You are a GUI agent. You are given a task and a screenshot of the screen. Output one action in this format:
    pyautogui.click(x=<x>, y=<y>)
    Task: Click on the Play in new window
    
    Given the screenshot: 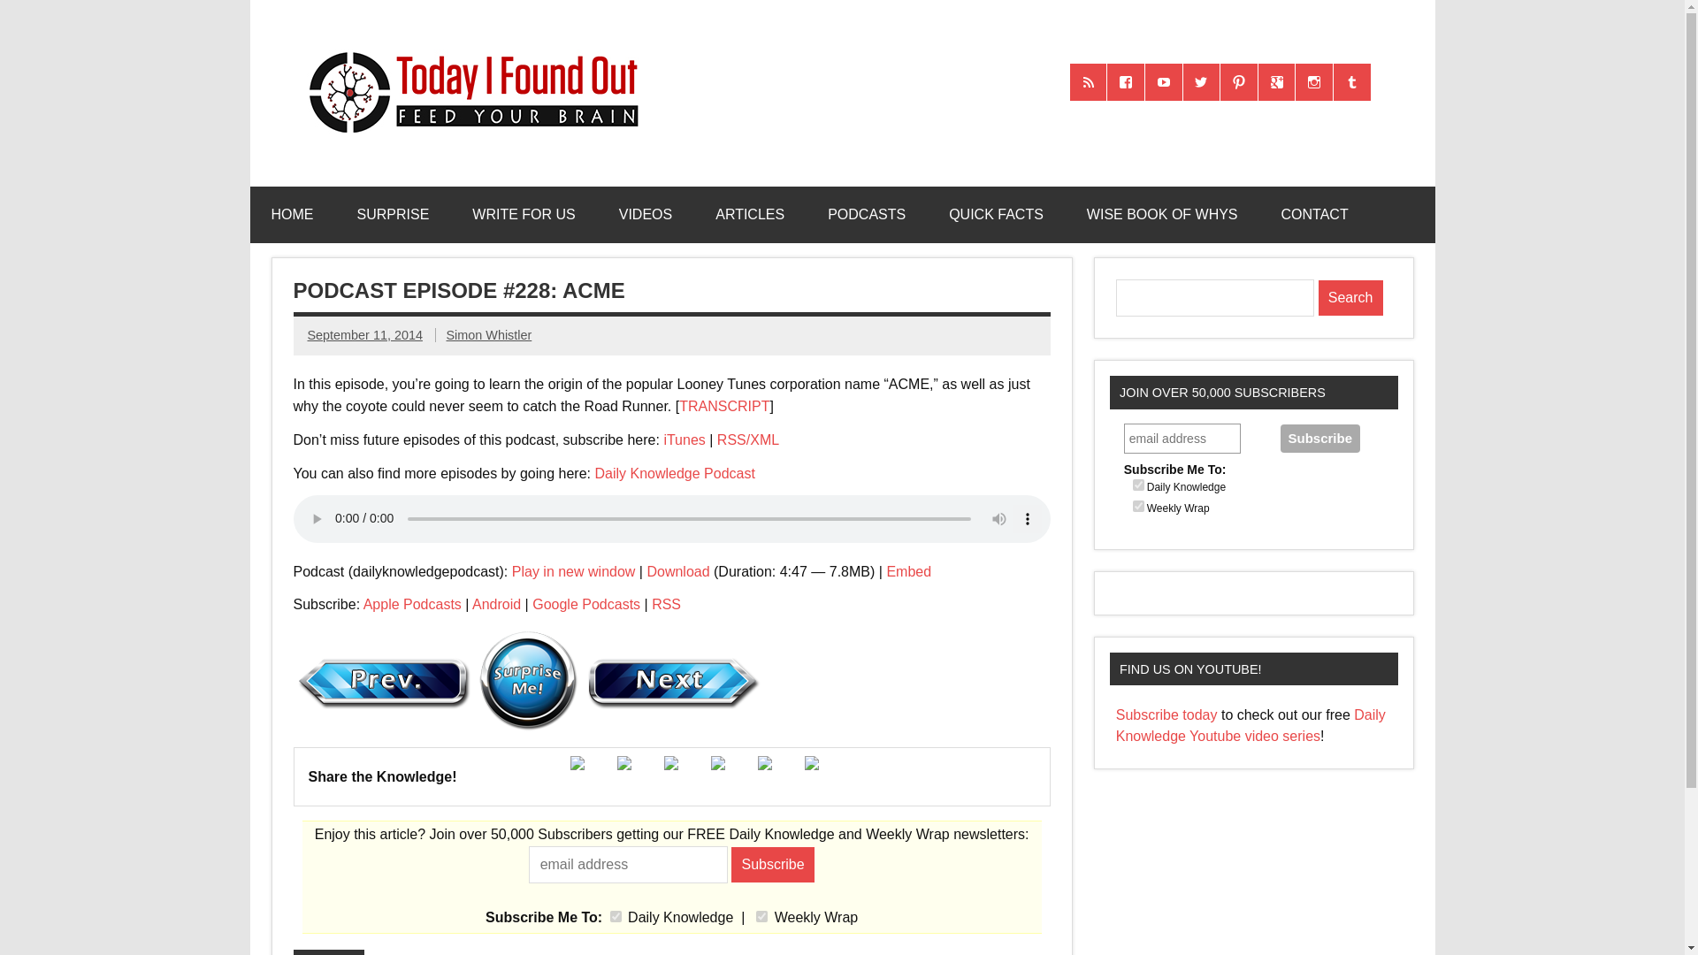 What is the action you would take?
    pyautogui.click(x=573, y=571)
    